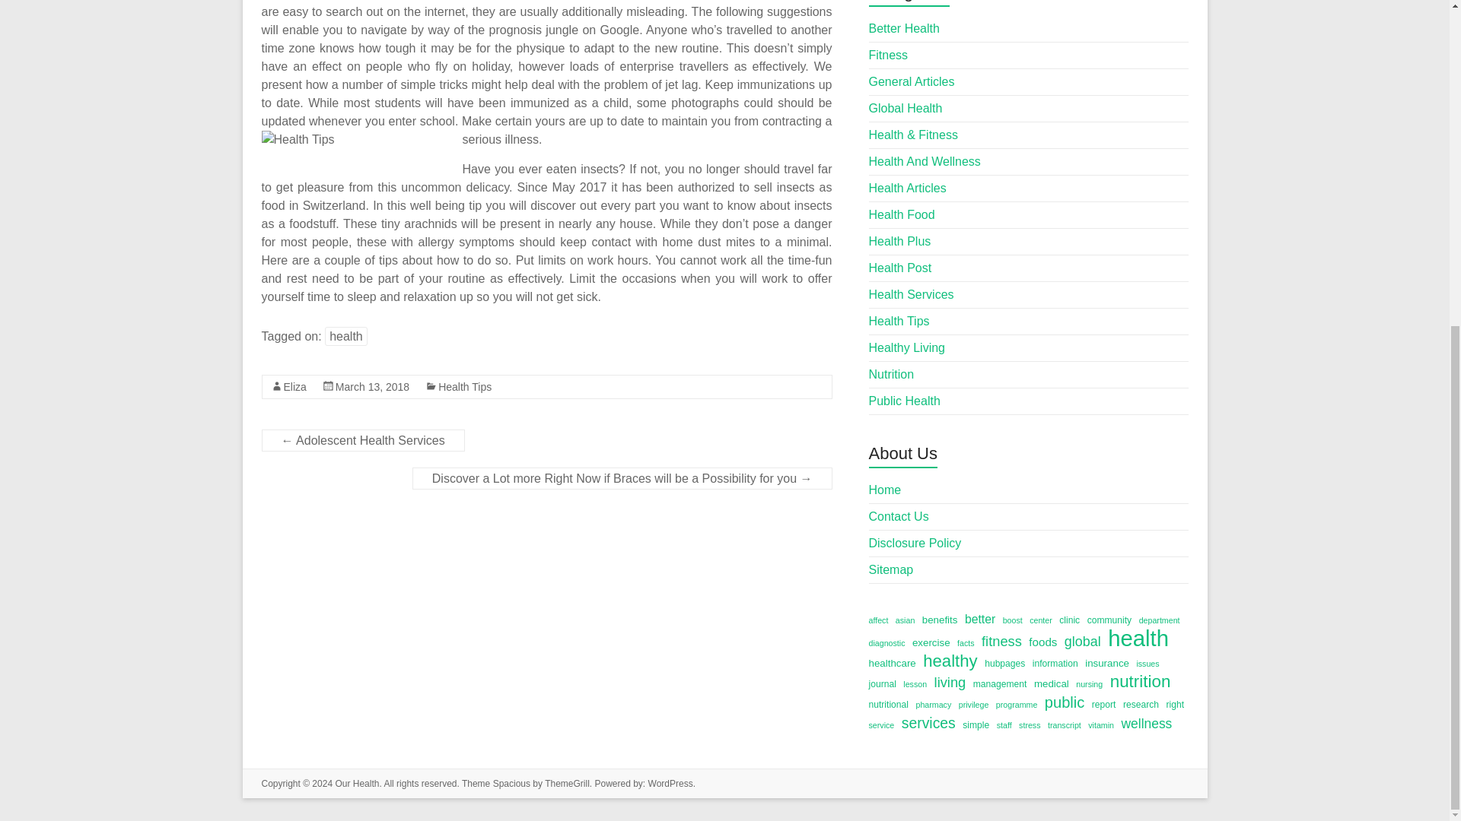  Describe the element at coordinates (908, 187) in the screenshot. I see `Health Articles` at that location.